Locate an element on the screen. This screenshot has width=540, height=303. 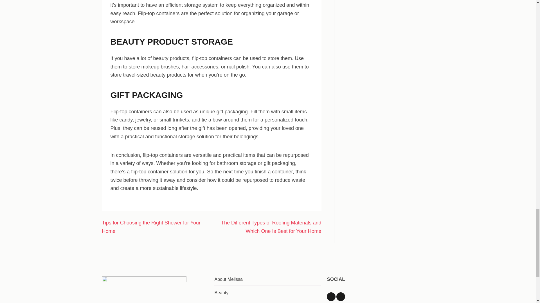
Twitter is located at coordinates (341, 297).